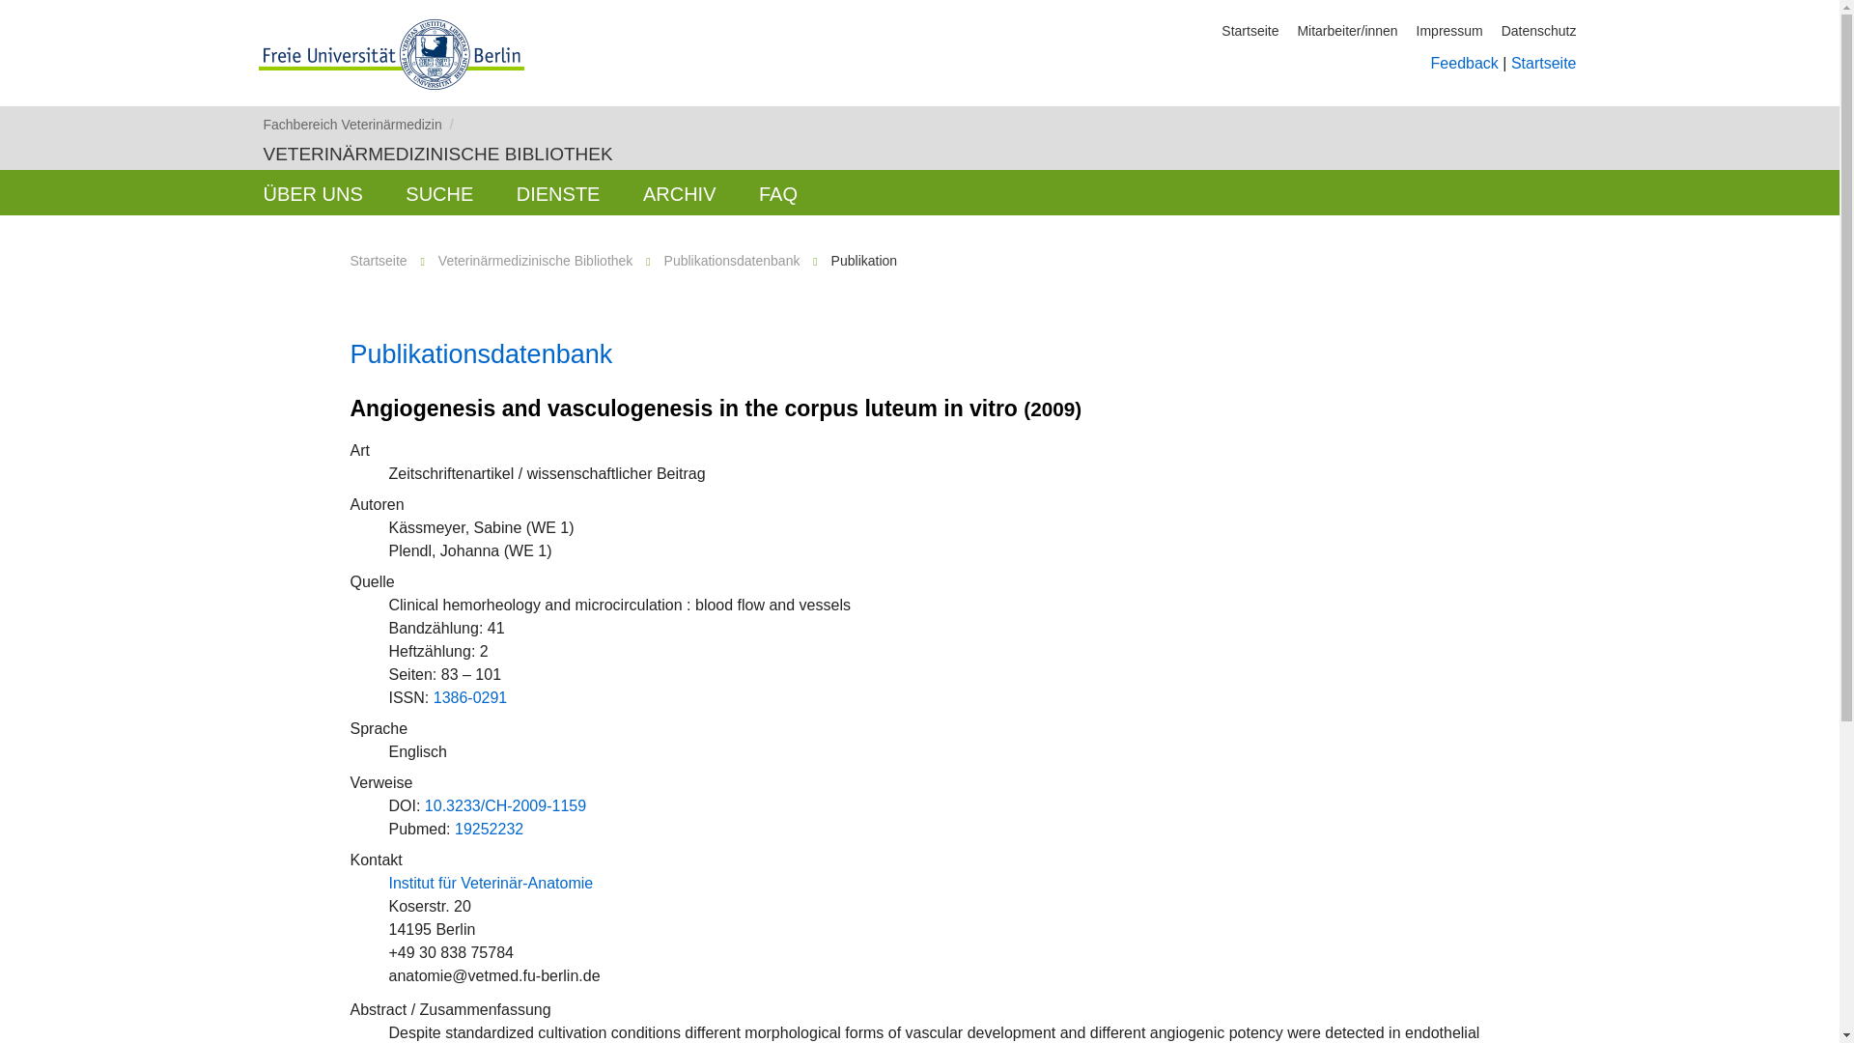 This screenshot has height=1043, width=1854. I want to click on ARCHIV, so click(680, 192).